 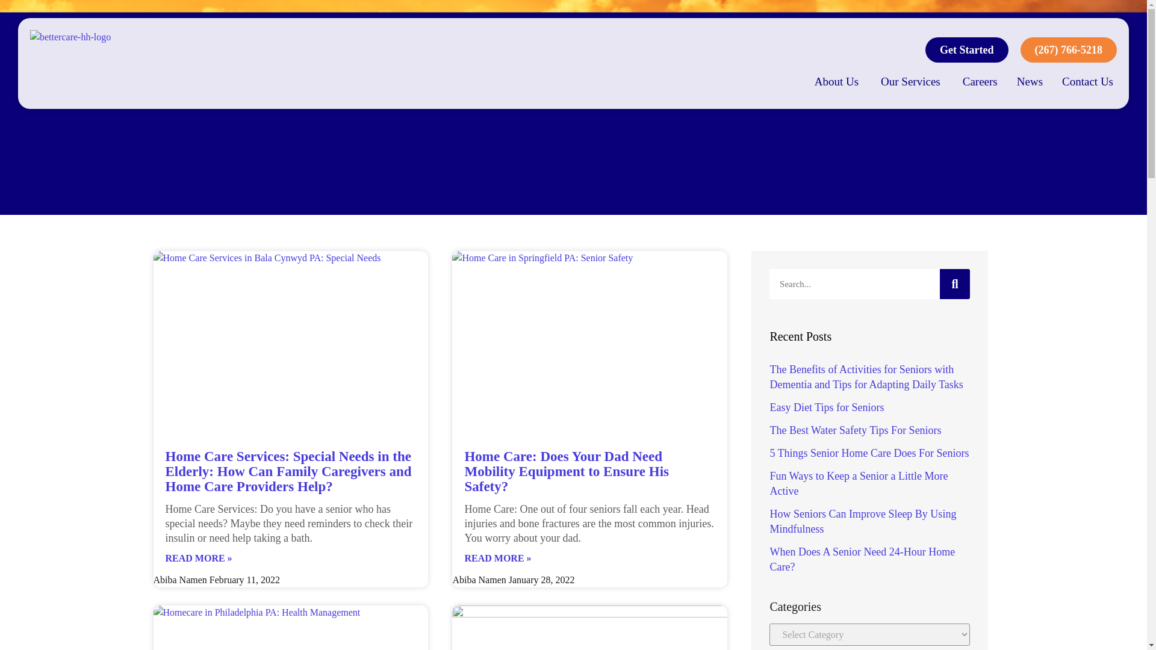 What do you see at coordinates (910, 82) in the screenshot?
I see `Our Services` at bounding box center [910, 82].